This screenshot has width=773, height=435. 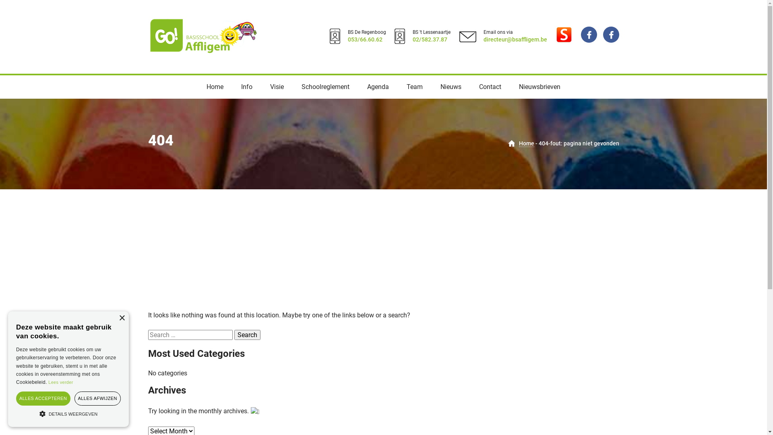 I want to click on Team, so click(x=415, y=87).